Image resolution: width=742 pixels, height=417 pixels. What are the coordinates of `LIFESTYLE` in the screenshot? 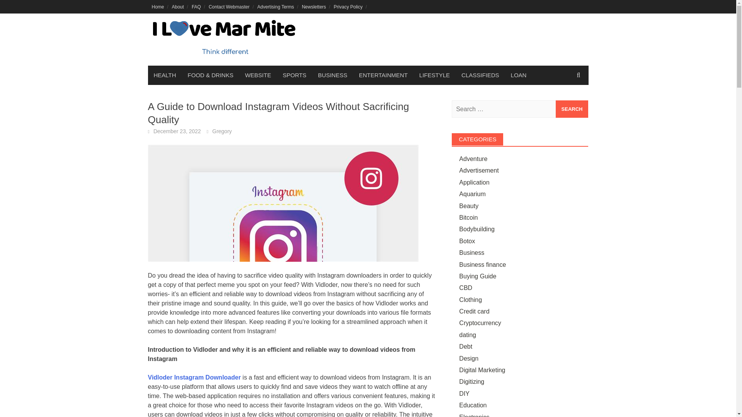 It's located at (434, 75).